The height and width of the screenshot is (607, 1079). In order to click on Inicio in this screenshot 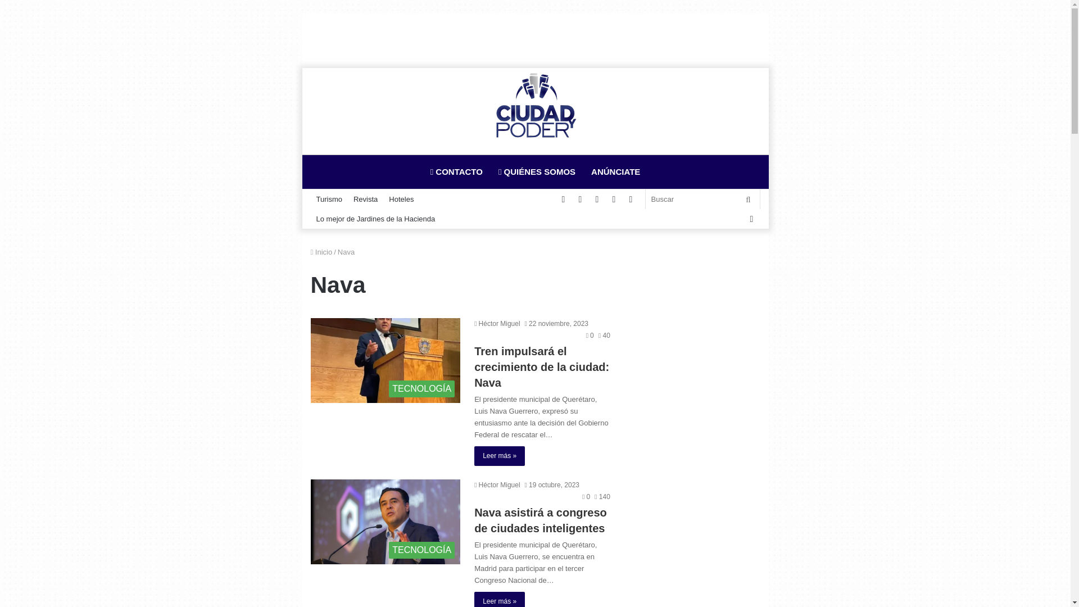, I will do `click(321, 252)`.